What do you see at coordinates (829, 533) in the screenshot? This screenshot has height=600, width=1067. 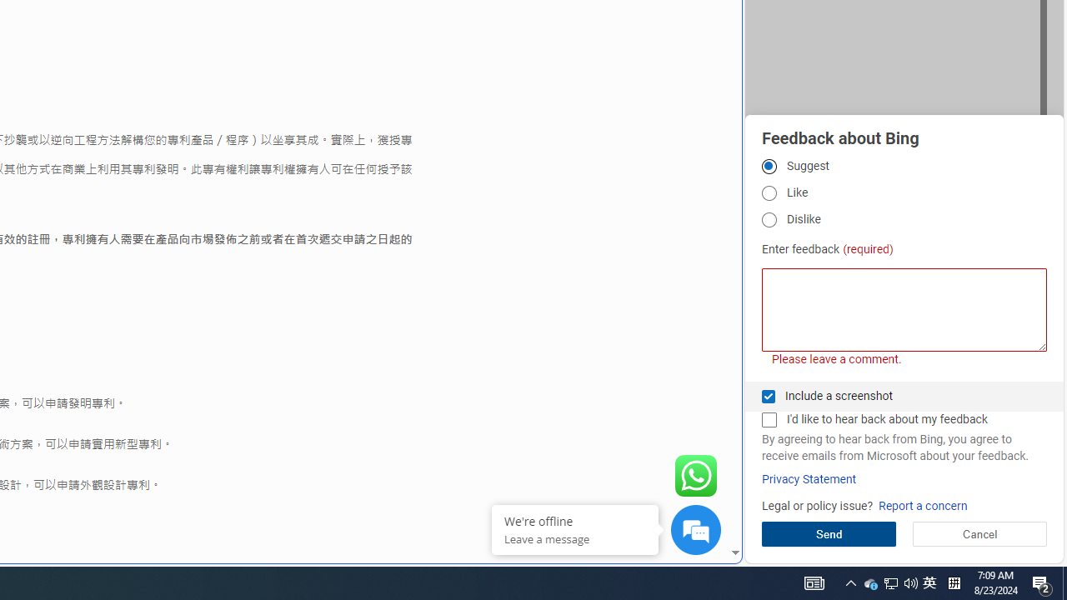 I see `Send` at bounding box center [829, 533].